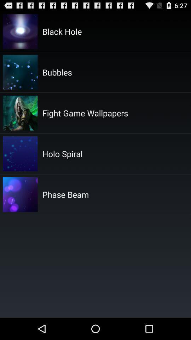 The image size is (191, 340). Describe the element at coordinates (62, 31) in the screenshot. I see `open black hole app` at that location.